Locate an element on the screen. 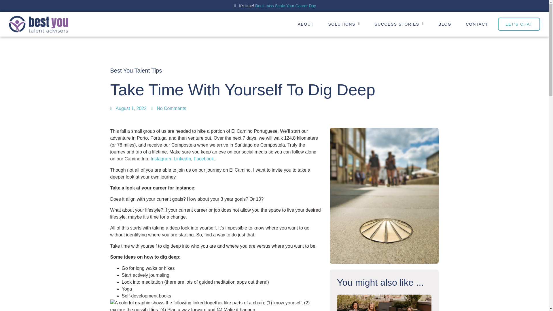  No Comments is located at coordinates (168, 108).